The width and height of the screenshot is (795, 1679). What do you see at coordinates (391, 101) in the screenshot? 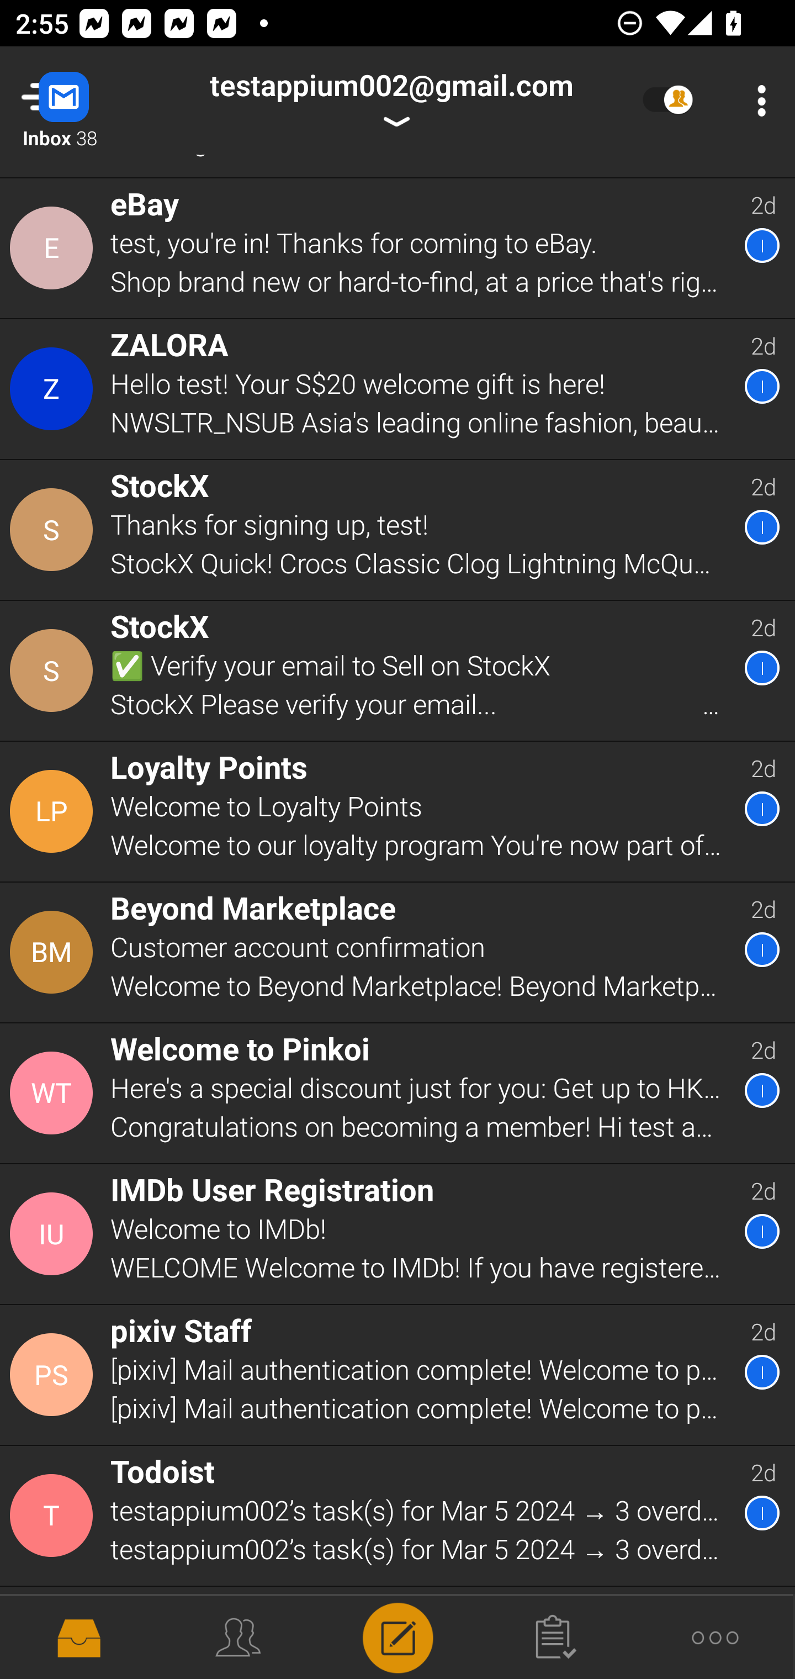
I see `testappium002@gmail.com` at bounding box center [391, 101].